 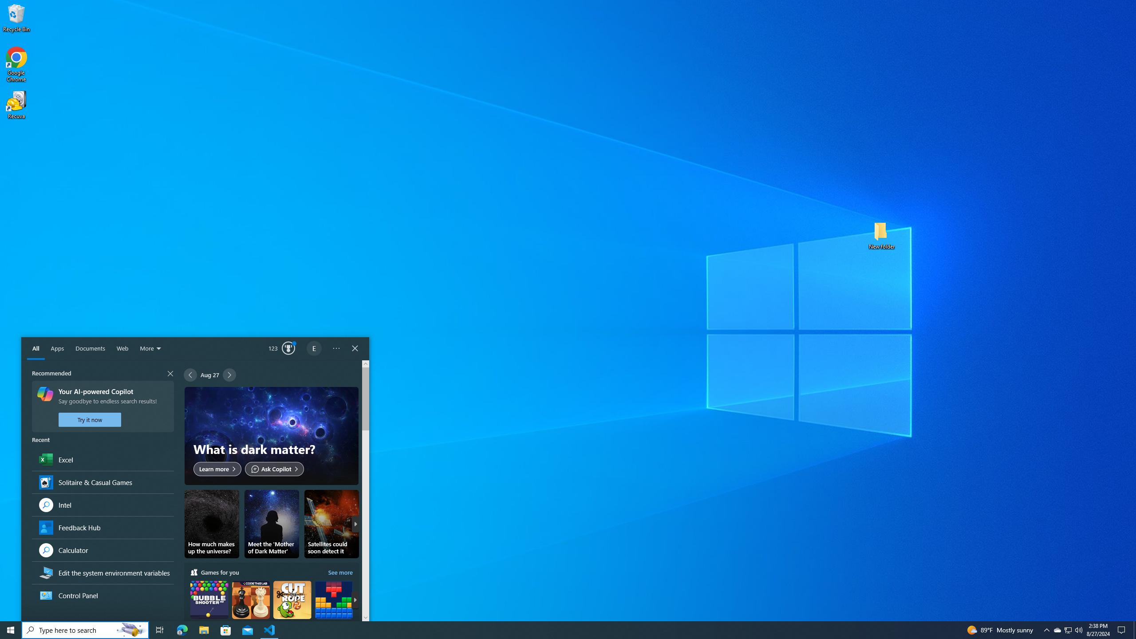 What do you see at coordinates (151, 349) in the screenshot?
I see `More` at bounding box center [151, 349].